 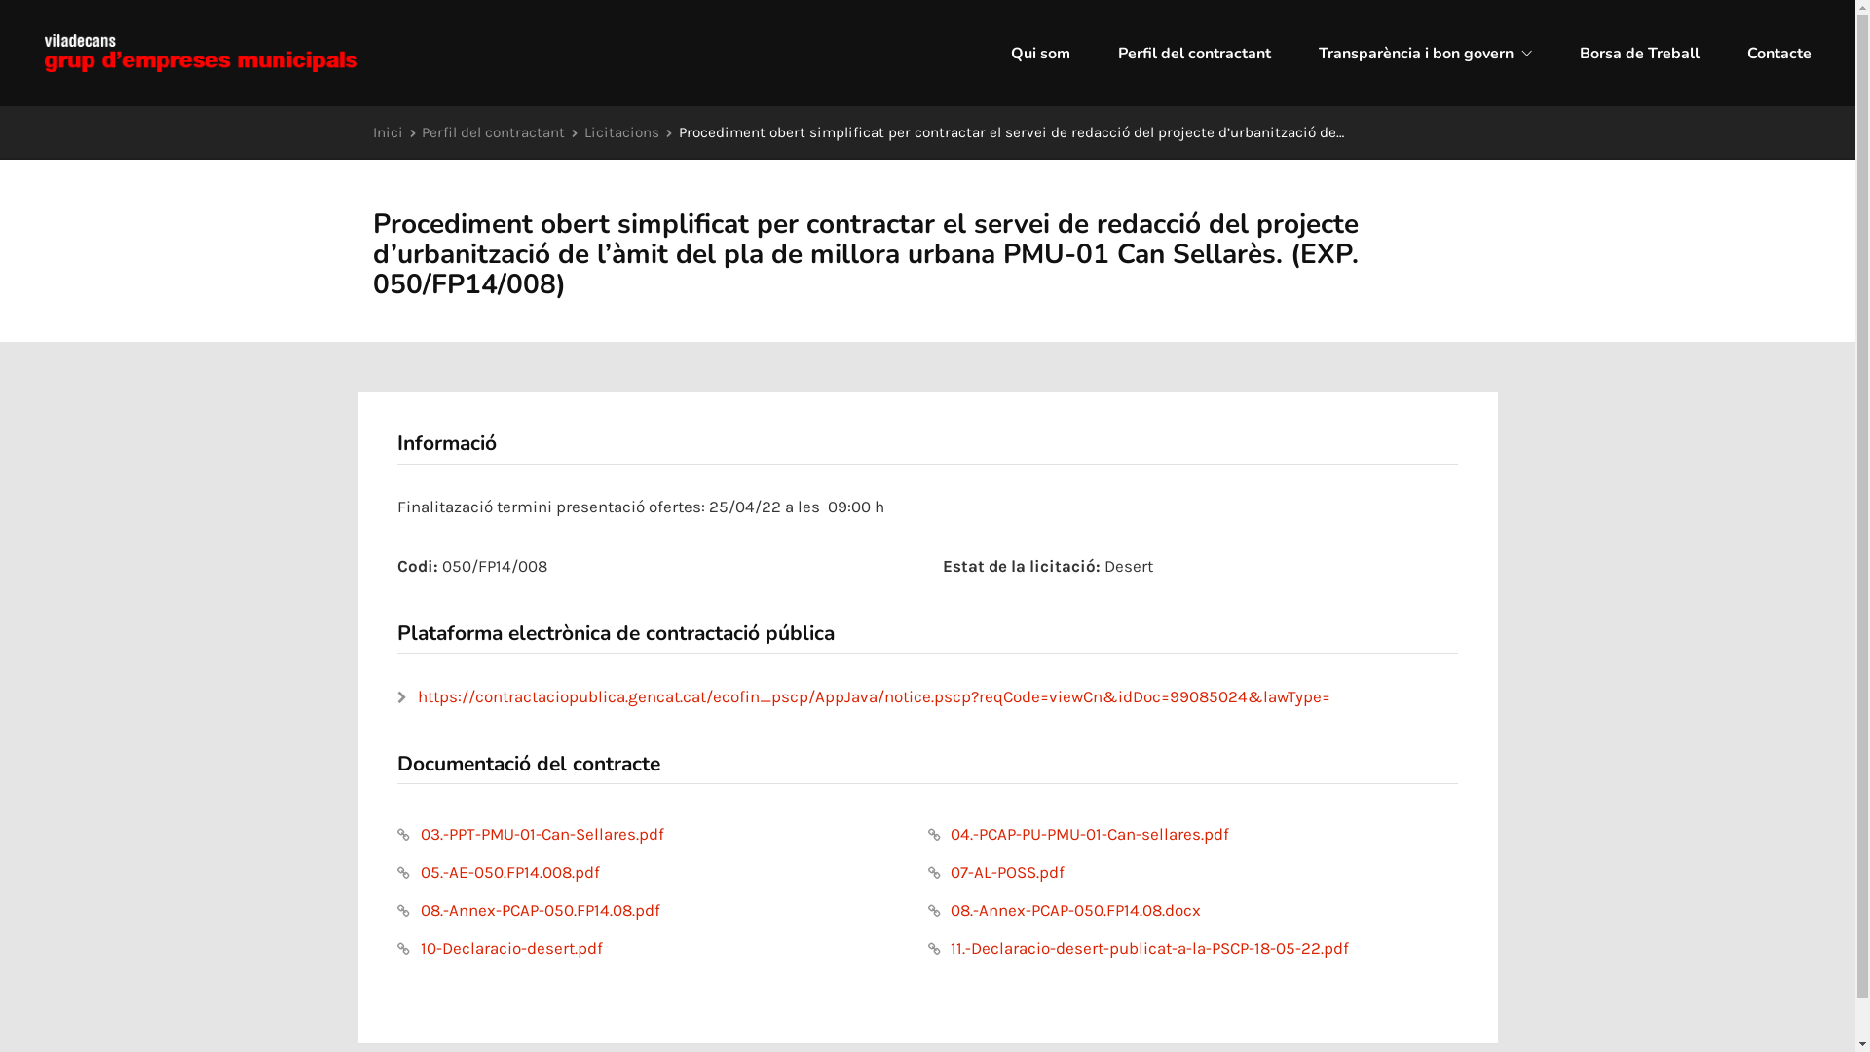 I want to click on 08.-Annex-PCAP-050.FP14.08.pdf, so click(x=529, y=910).